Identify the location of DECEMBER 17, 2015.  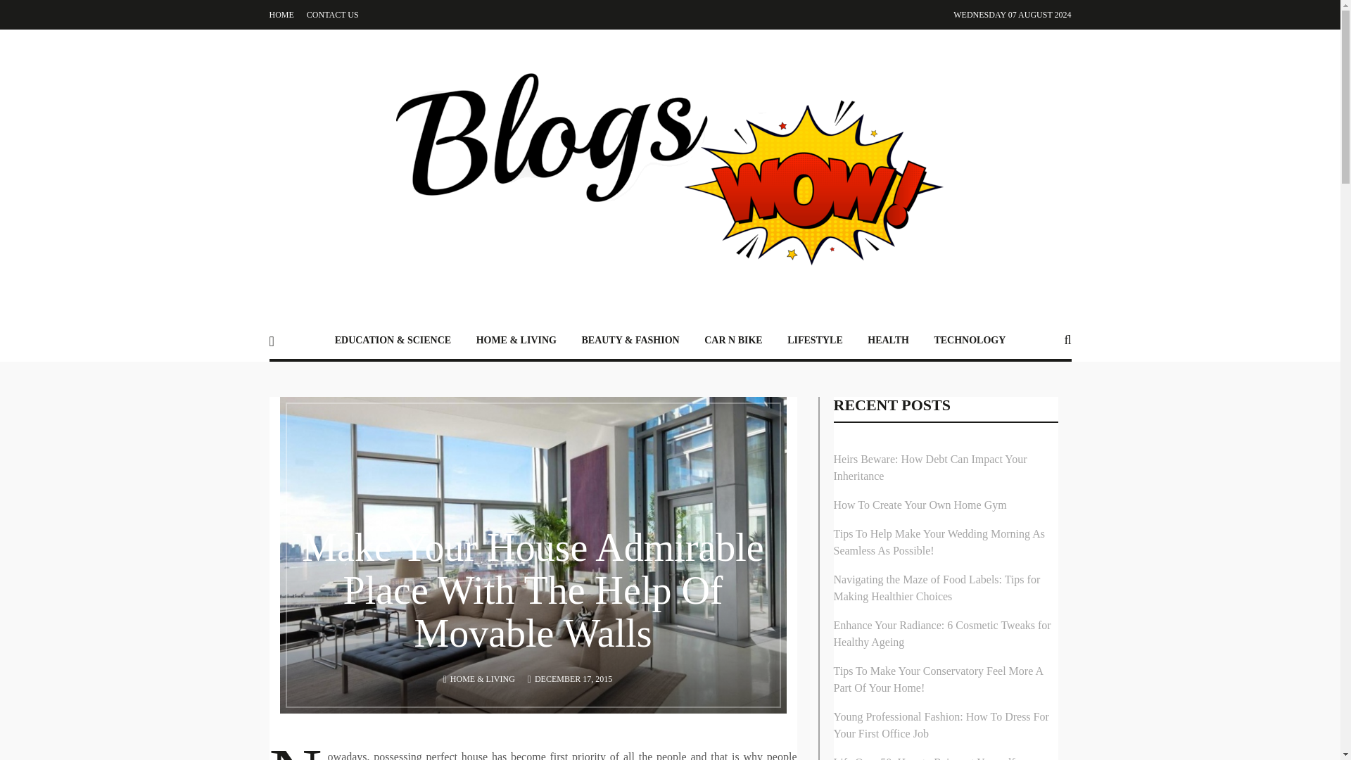
(573, 678).